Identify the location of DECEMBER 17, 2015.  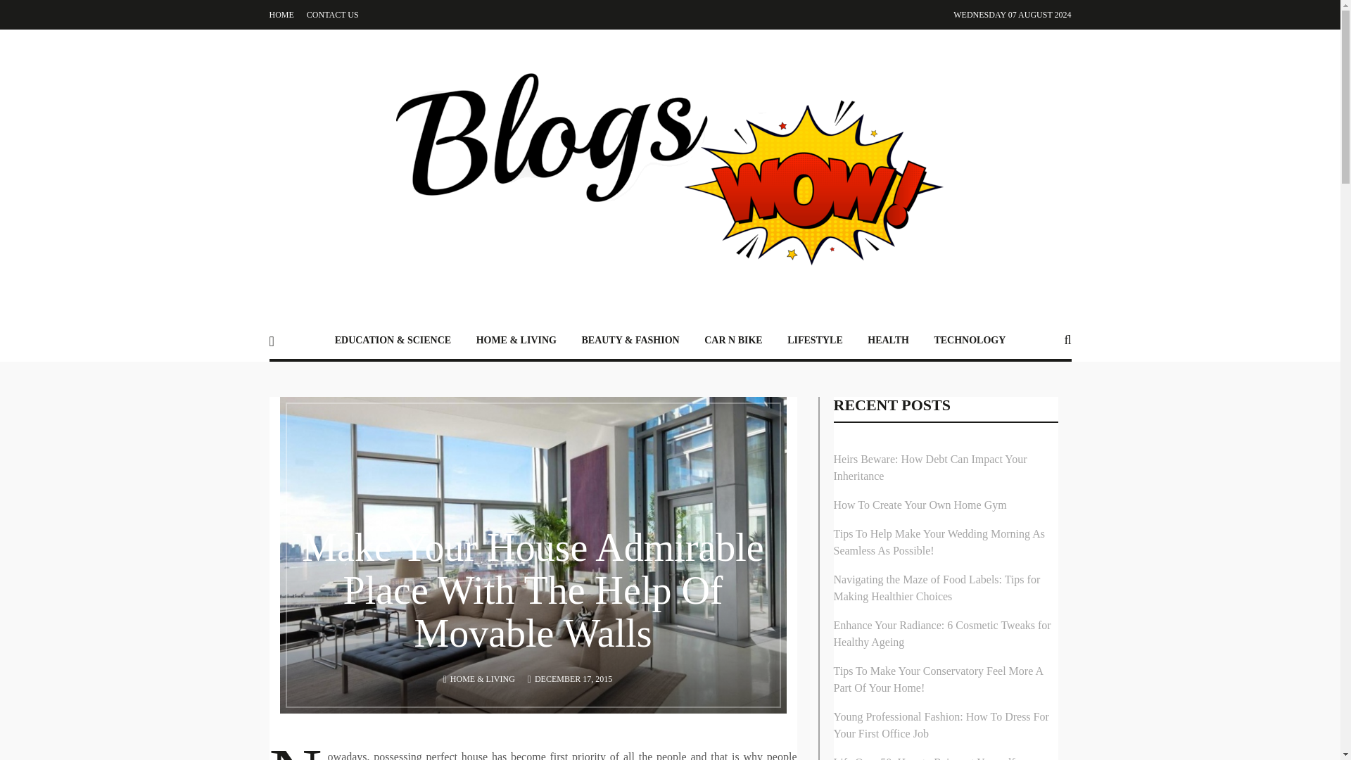
(573, 678).